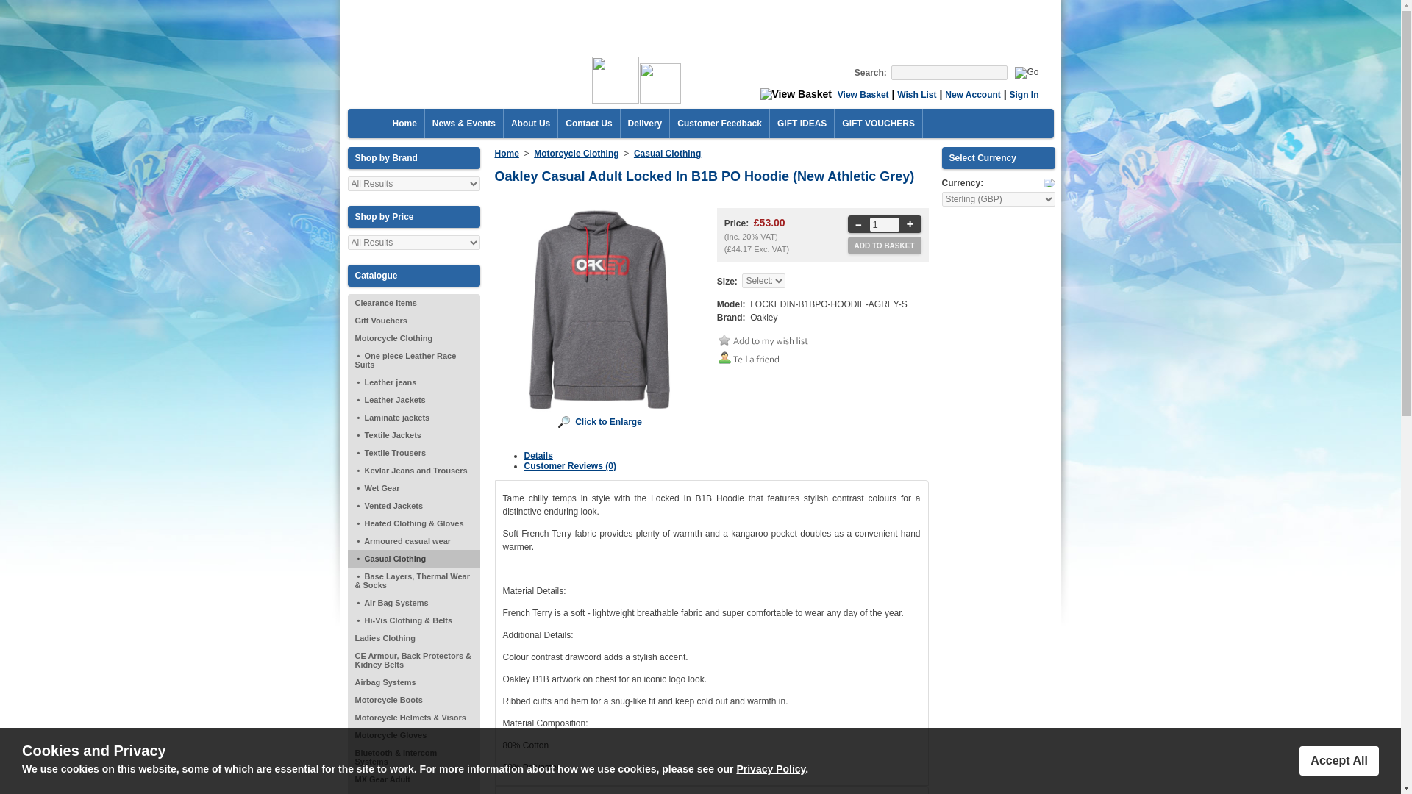 The width and height of the screenshot is (1412, 794). I want to click on MX Gear Adult, so click(413, 779).